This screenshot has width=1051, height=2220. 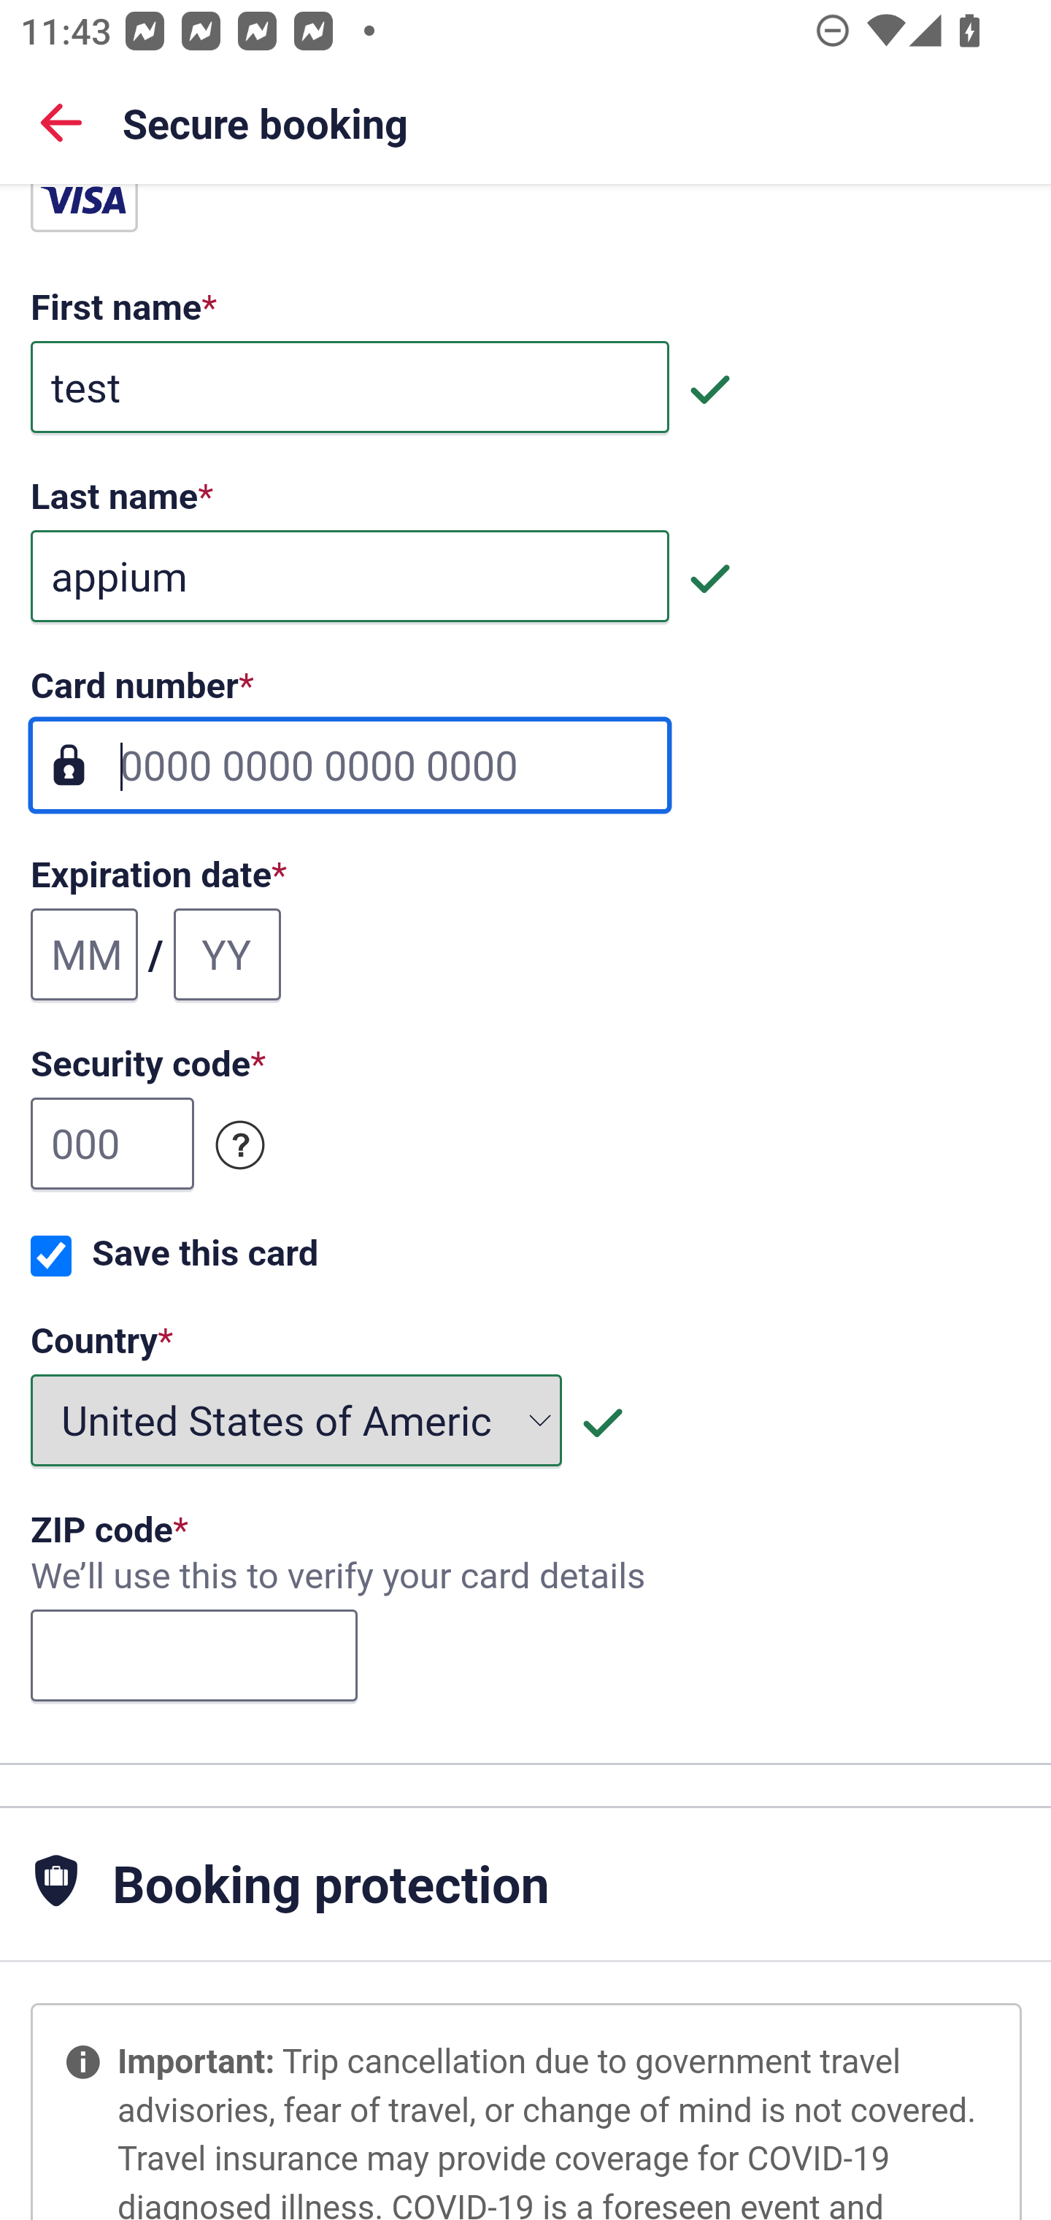 What do you see at coordinates (297, 1420) in the screenshot?
I see `United States of America` at bounding box center [297, 1420].